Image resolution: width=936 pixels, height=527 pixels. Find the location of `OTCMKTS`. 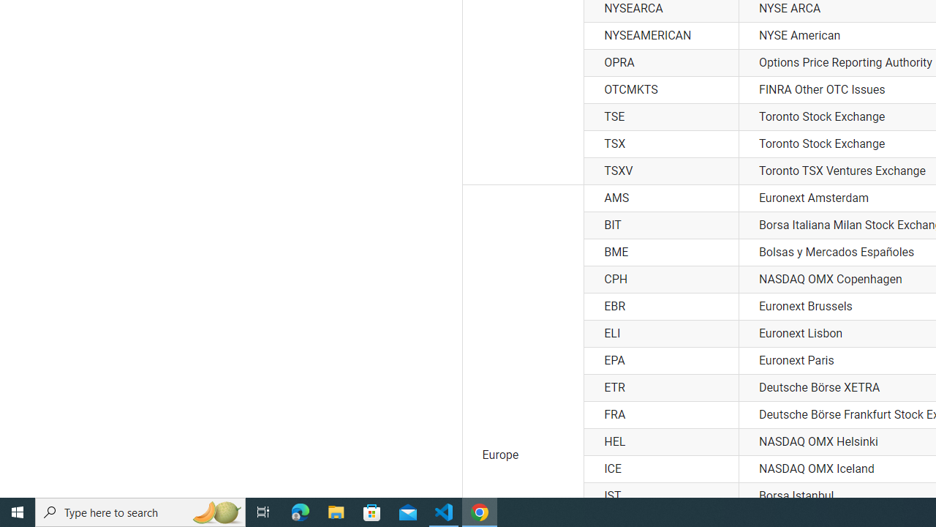

OTCMKTS is located at coordinates (661, 89).